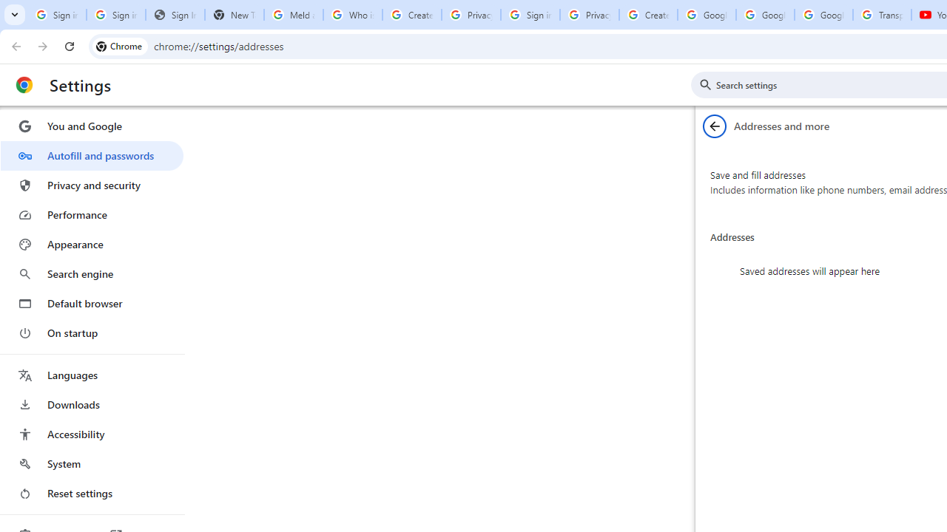 The width and height of the screenshot is (947, 532). I want to click on Who is my administrator? - Google Account Help, so click(352, 15).